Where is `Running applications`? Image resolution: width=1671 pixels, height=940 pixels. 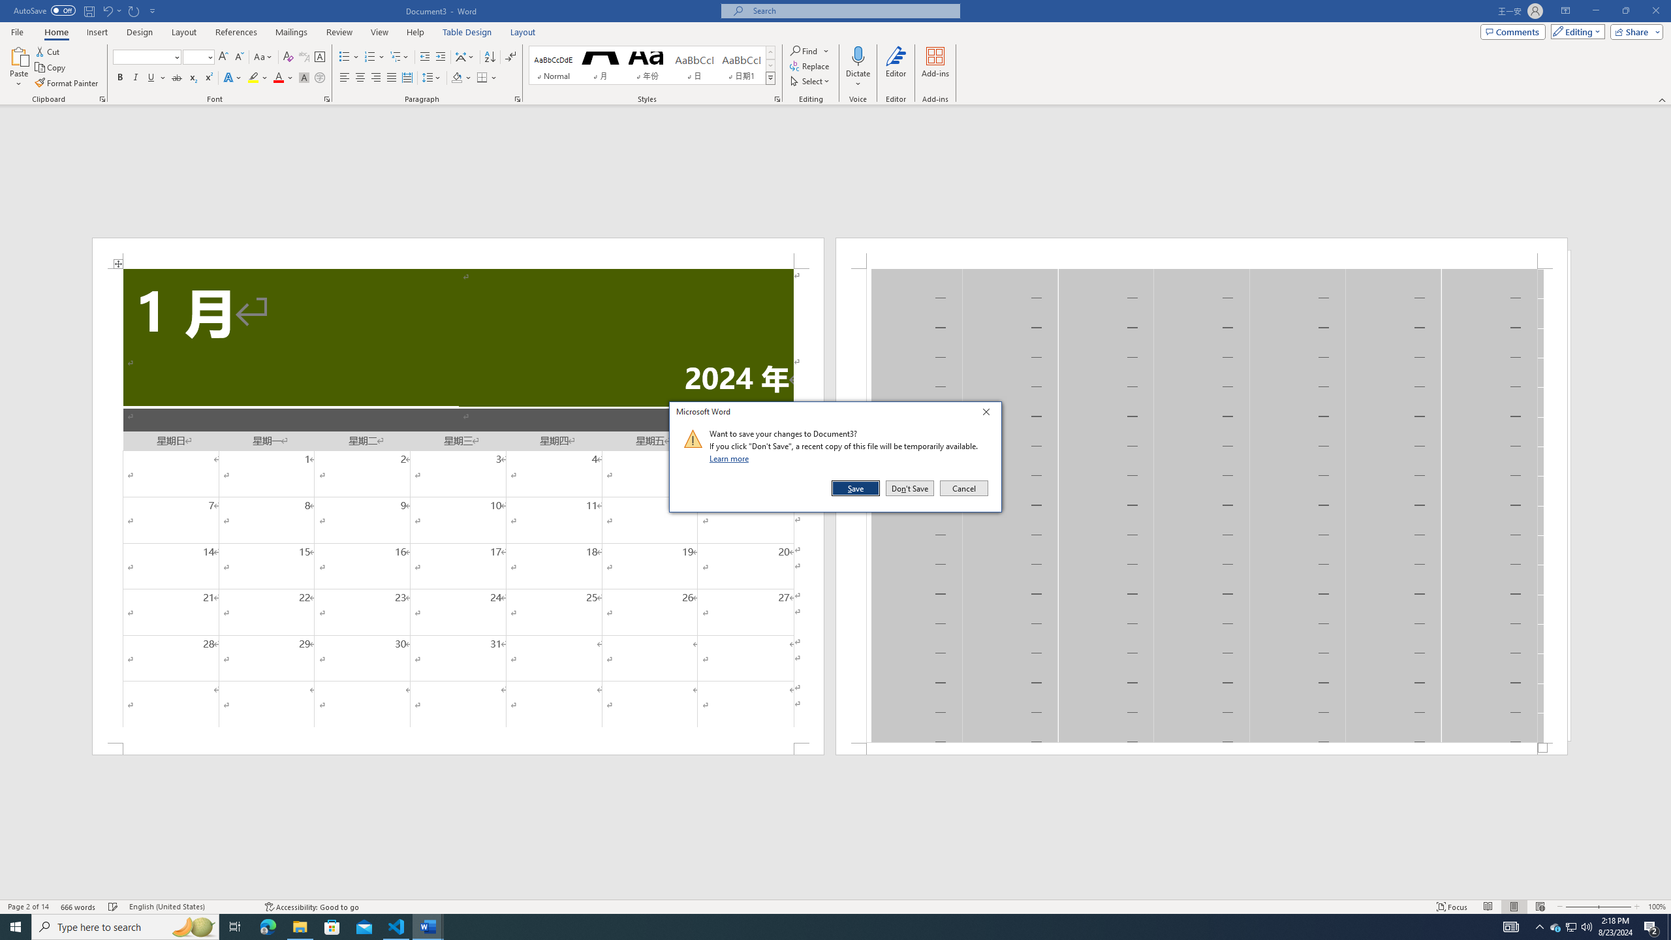 Running applications is located at coordinates (824, 927).